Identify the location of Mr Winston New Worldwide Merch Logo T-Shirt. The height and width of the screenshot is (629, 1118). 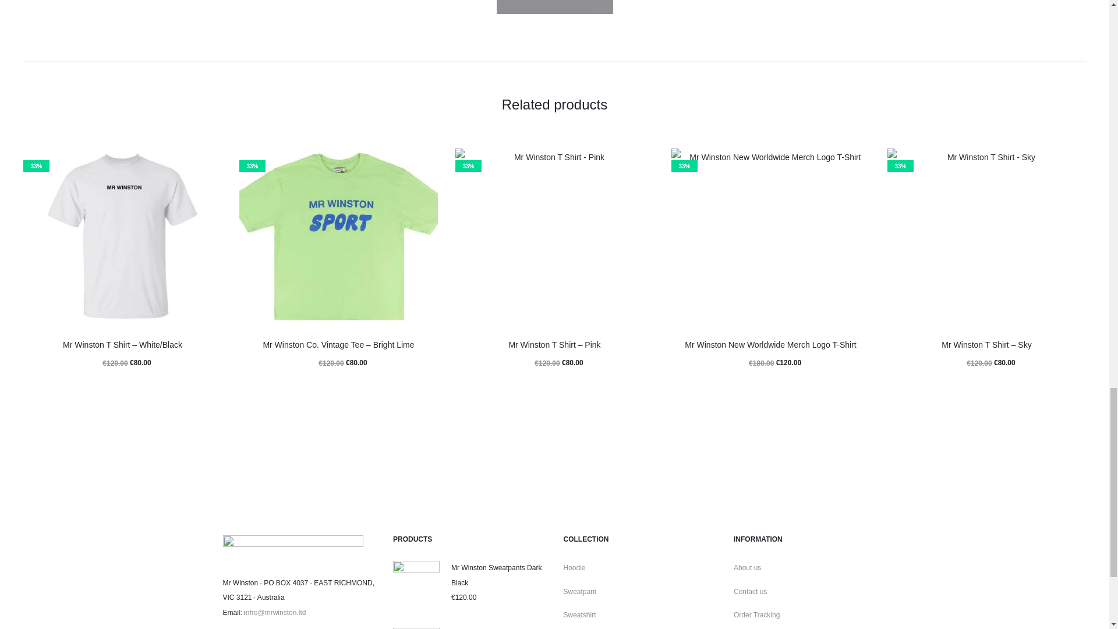
(770, 345).